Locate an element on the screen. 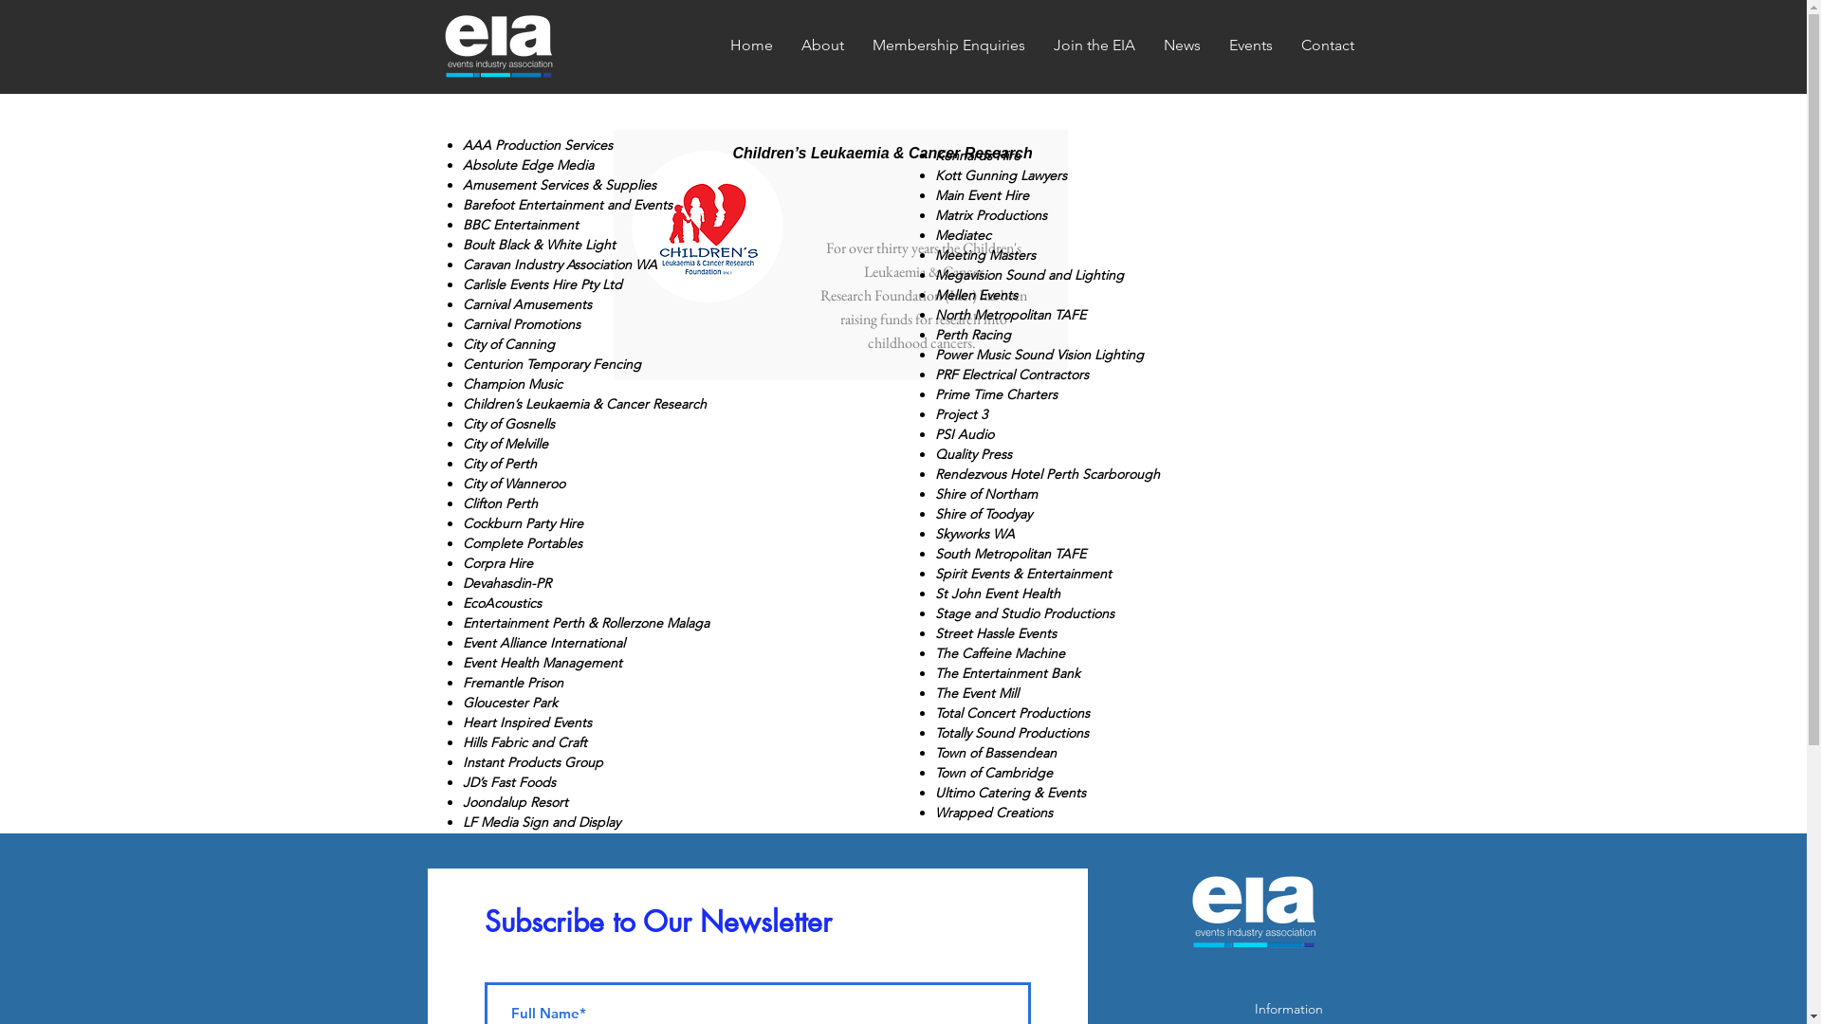 This screenshot has width=1821, height=1024. Event Alliance International is located at coordinates (544, 643).